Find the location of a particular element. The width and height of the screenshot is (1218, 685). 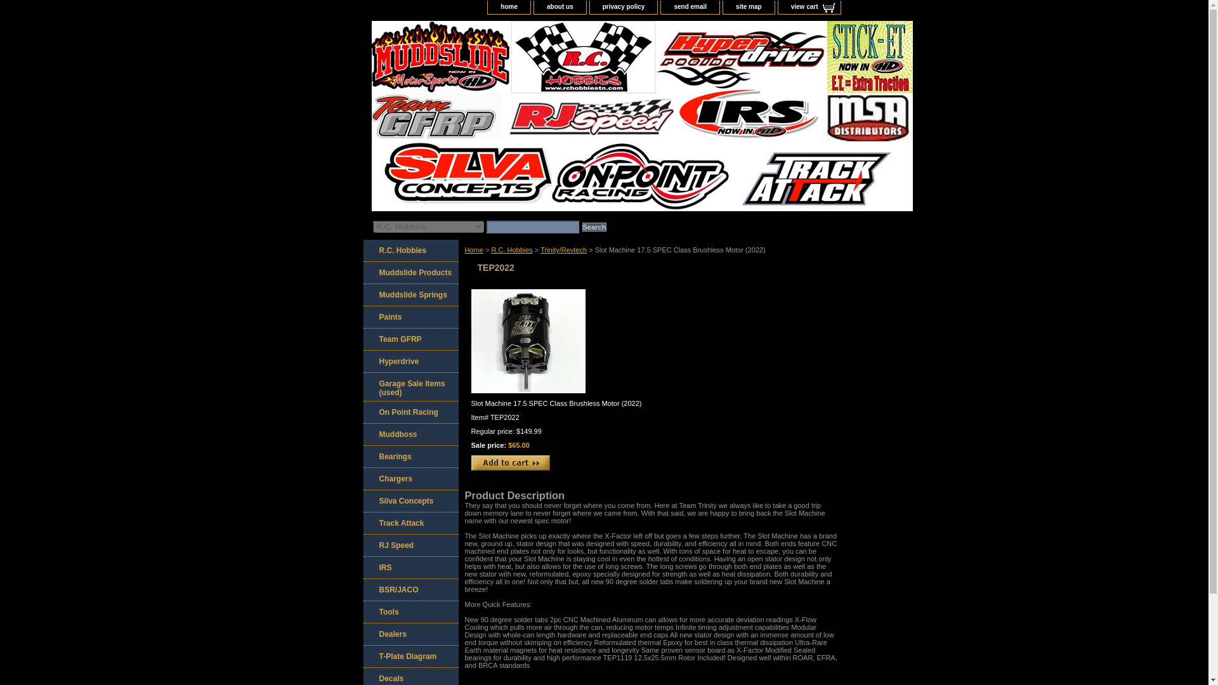

R.C. Hobbies is located at coordinates (511, 249).